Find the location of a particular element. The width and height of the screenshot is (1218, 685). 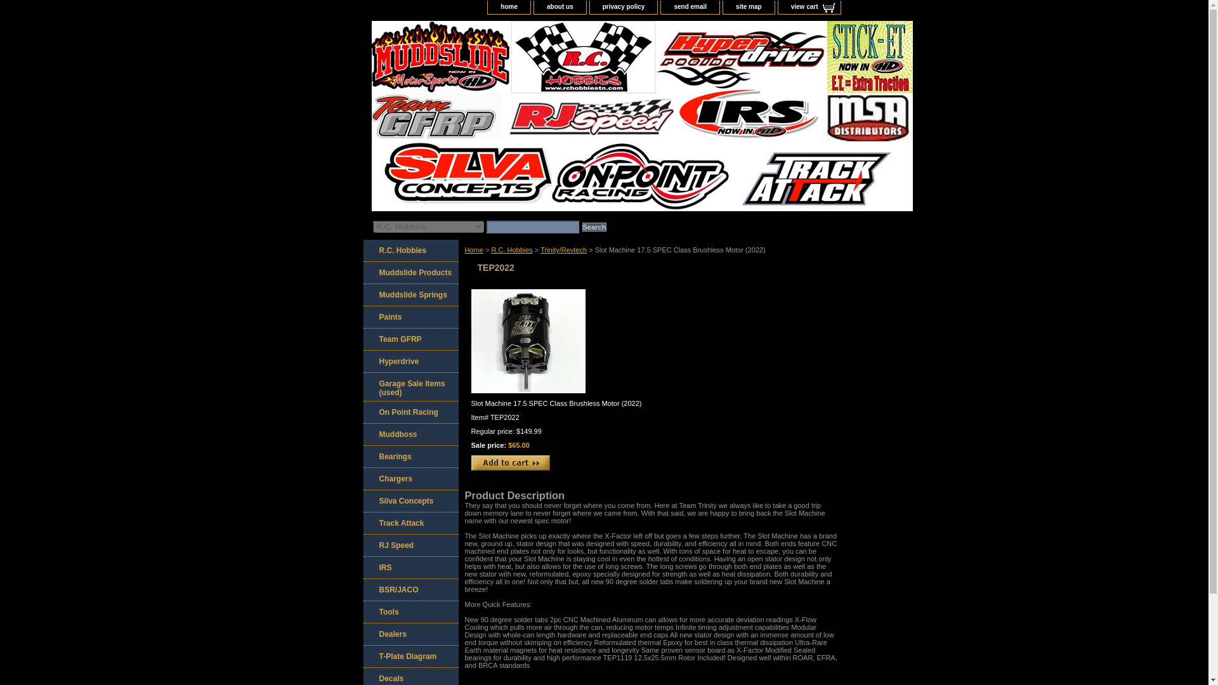

R.C. Hobbies is located at coordinates (511, 249).